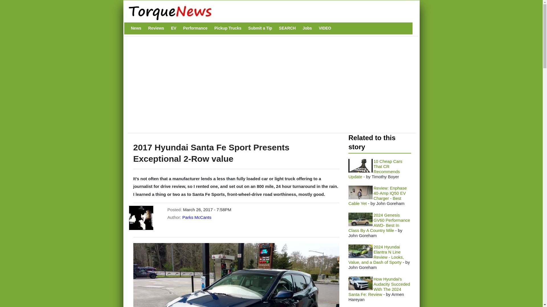 The width and height of the screenshot is (547, 307). What do you see at coordinates (287, 28) in the screenshot?
I see `SEARCH` at bounding box center [287, 28].